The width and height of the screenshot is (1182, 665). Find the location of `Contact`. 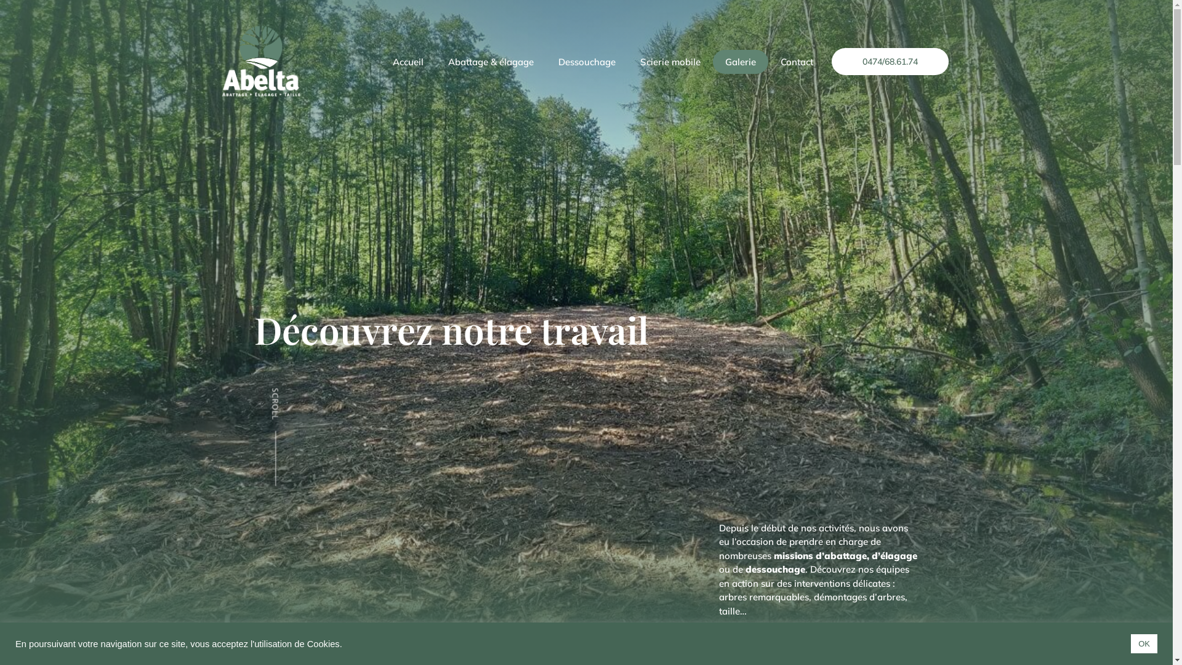

Contact is located at coordinates (797, 62).